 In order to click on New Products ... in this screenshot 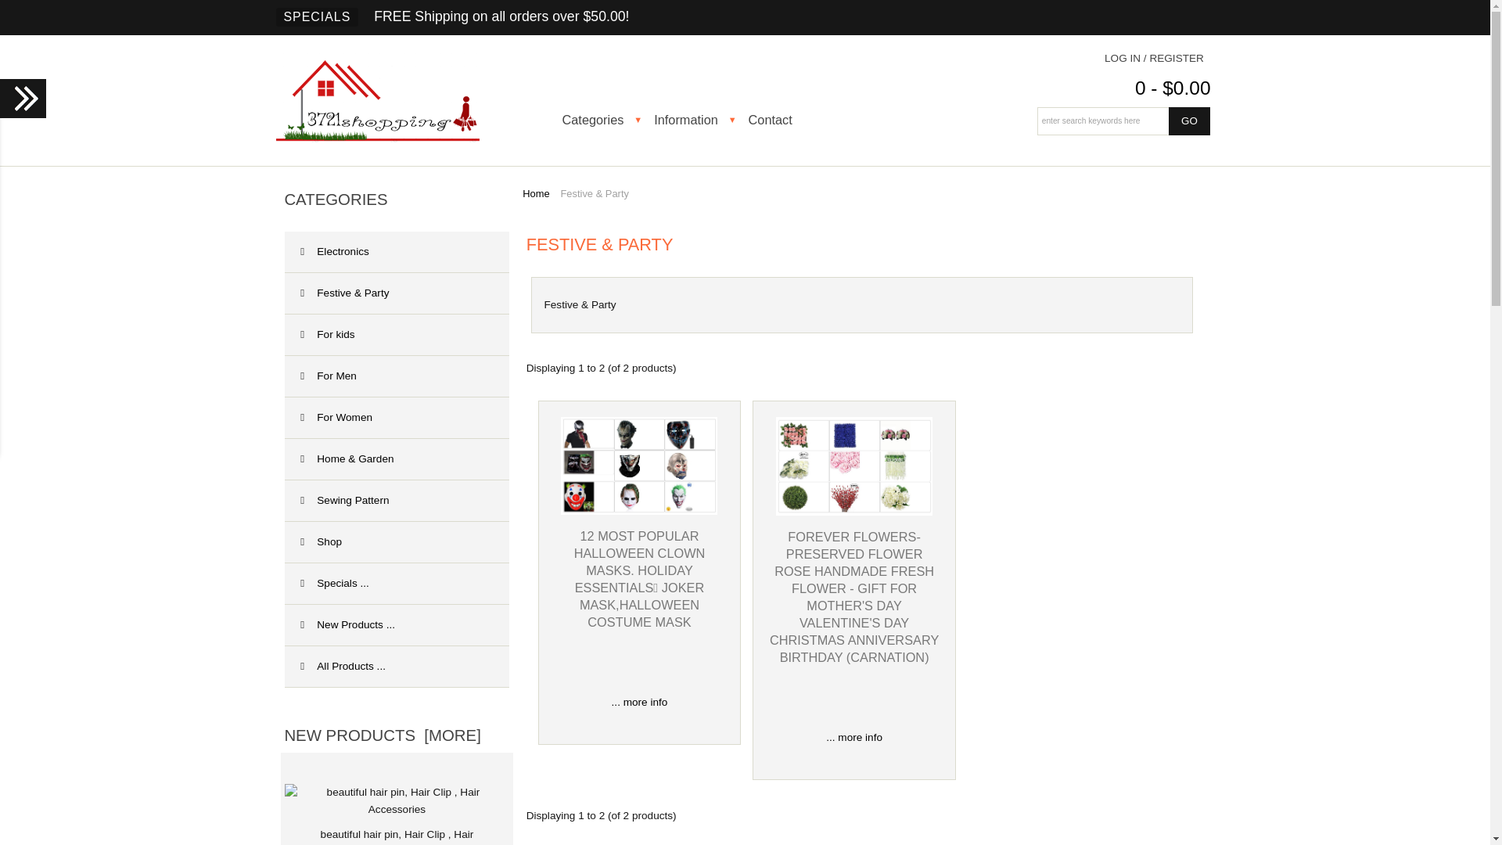, I will do `click(397, 626)`.